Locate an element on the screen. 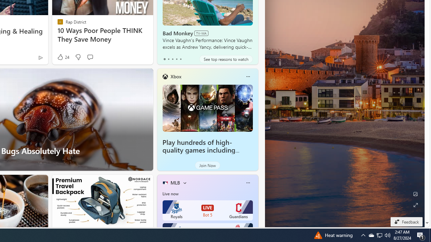  Dislike is located at coordinates (77, 57).